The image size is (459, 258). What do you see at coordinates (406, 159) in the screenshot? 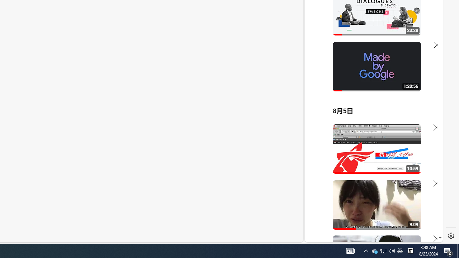
I see `Actions for this site` at bounding box center [406, 159].